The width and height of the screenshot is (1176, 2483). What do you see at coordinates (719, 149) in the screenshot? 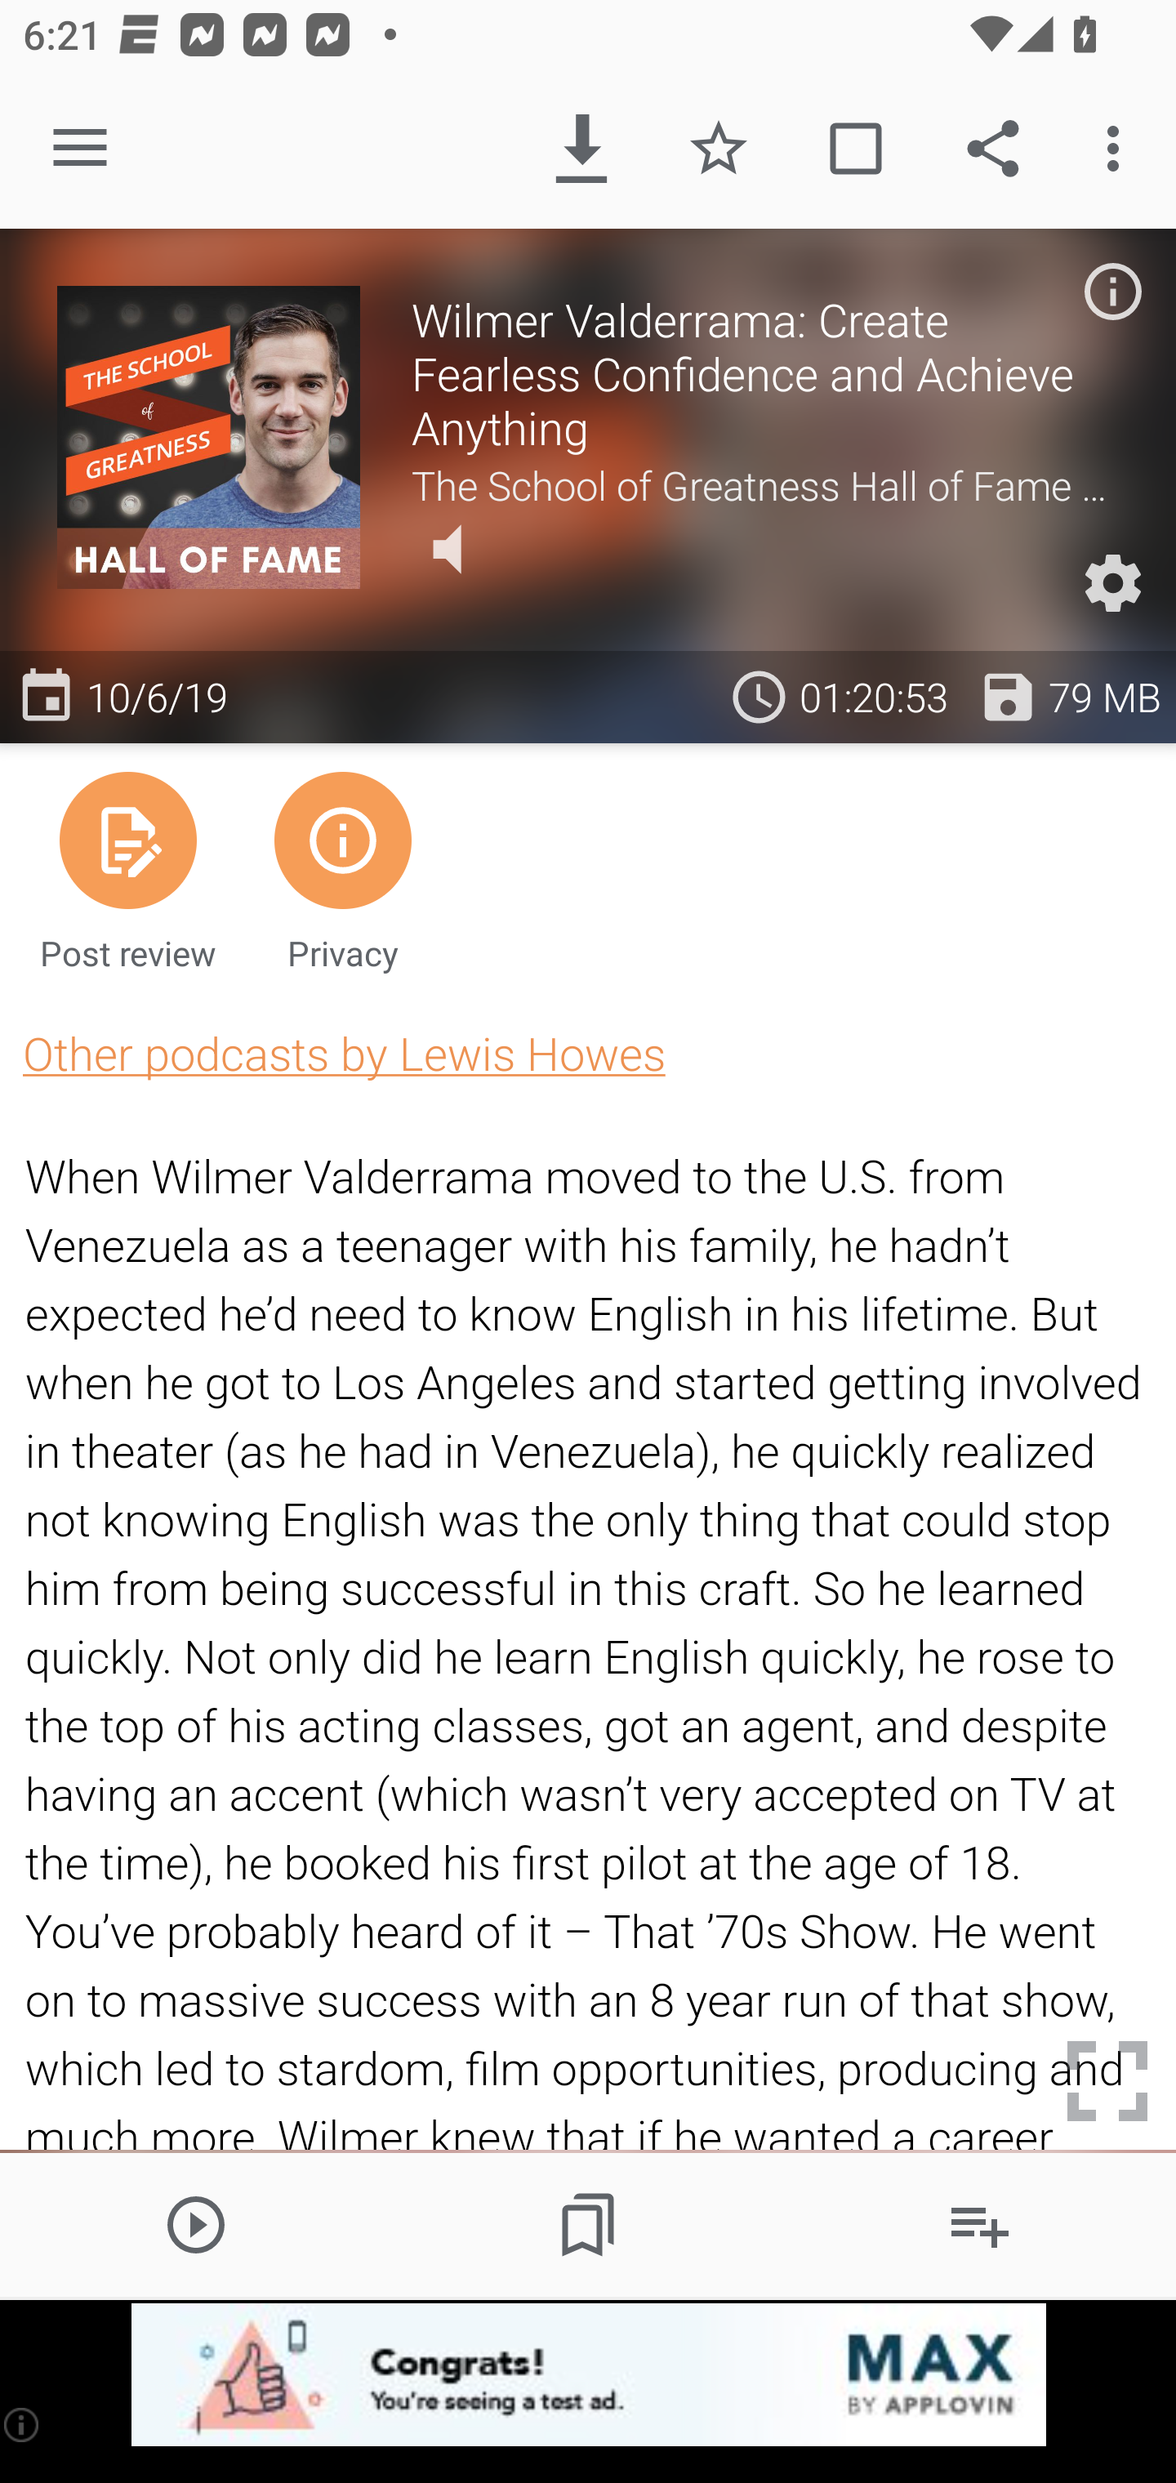
I see `Favorite` at bounding box center [719, 149].